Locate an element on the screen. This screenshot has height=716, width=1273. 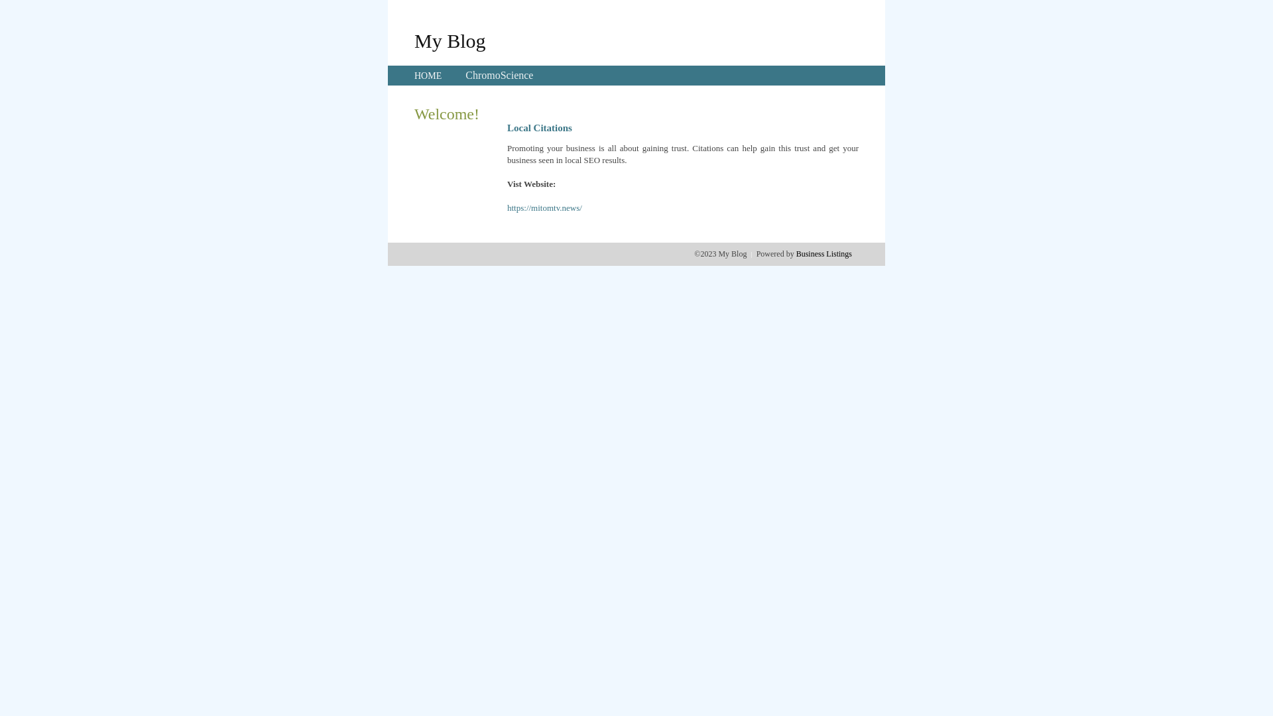
HOME is located at coordinates (428, 76).